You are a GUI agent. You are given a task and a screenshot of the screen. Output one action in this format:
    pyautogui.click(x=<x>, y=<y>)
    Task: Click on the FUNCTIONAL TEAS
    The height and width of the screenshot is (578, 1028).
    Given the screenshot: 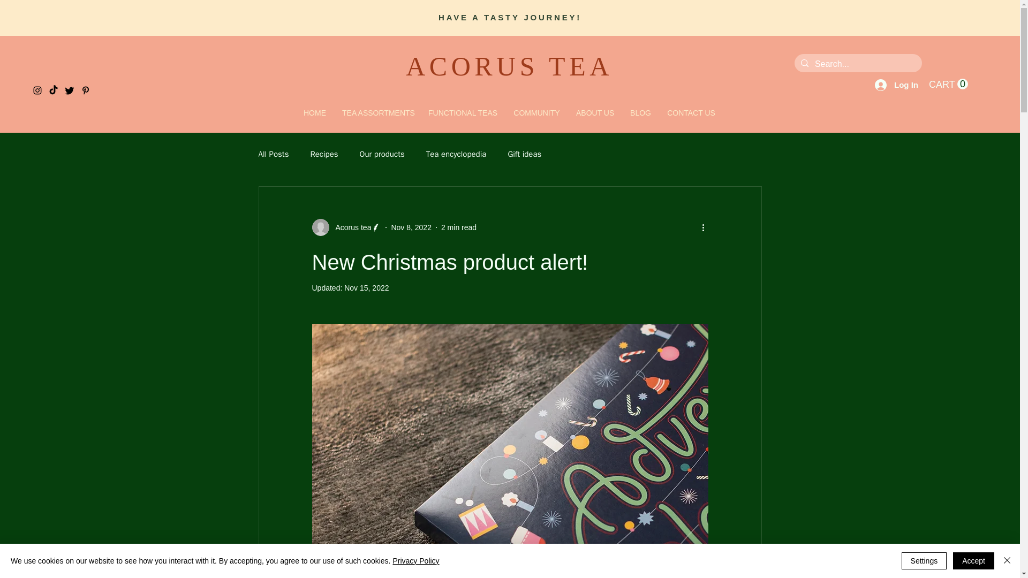 What is the action you would take?
    pyautogui.click(x=463, y=113)
    